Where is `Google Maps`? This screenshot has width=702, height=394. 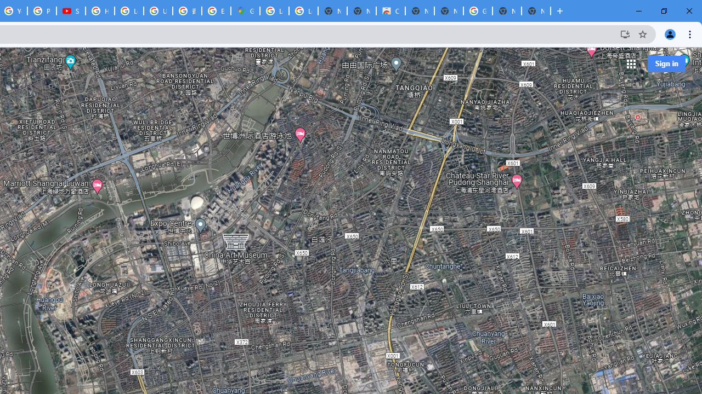 Google Maps is located at coordinates (245, 11).